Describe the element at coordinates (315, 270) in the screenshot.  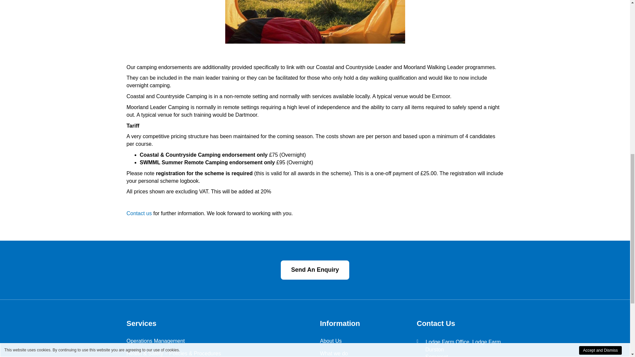
I see `Send An Enquiry` at that location.